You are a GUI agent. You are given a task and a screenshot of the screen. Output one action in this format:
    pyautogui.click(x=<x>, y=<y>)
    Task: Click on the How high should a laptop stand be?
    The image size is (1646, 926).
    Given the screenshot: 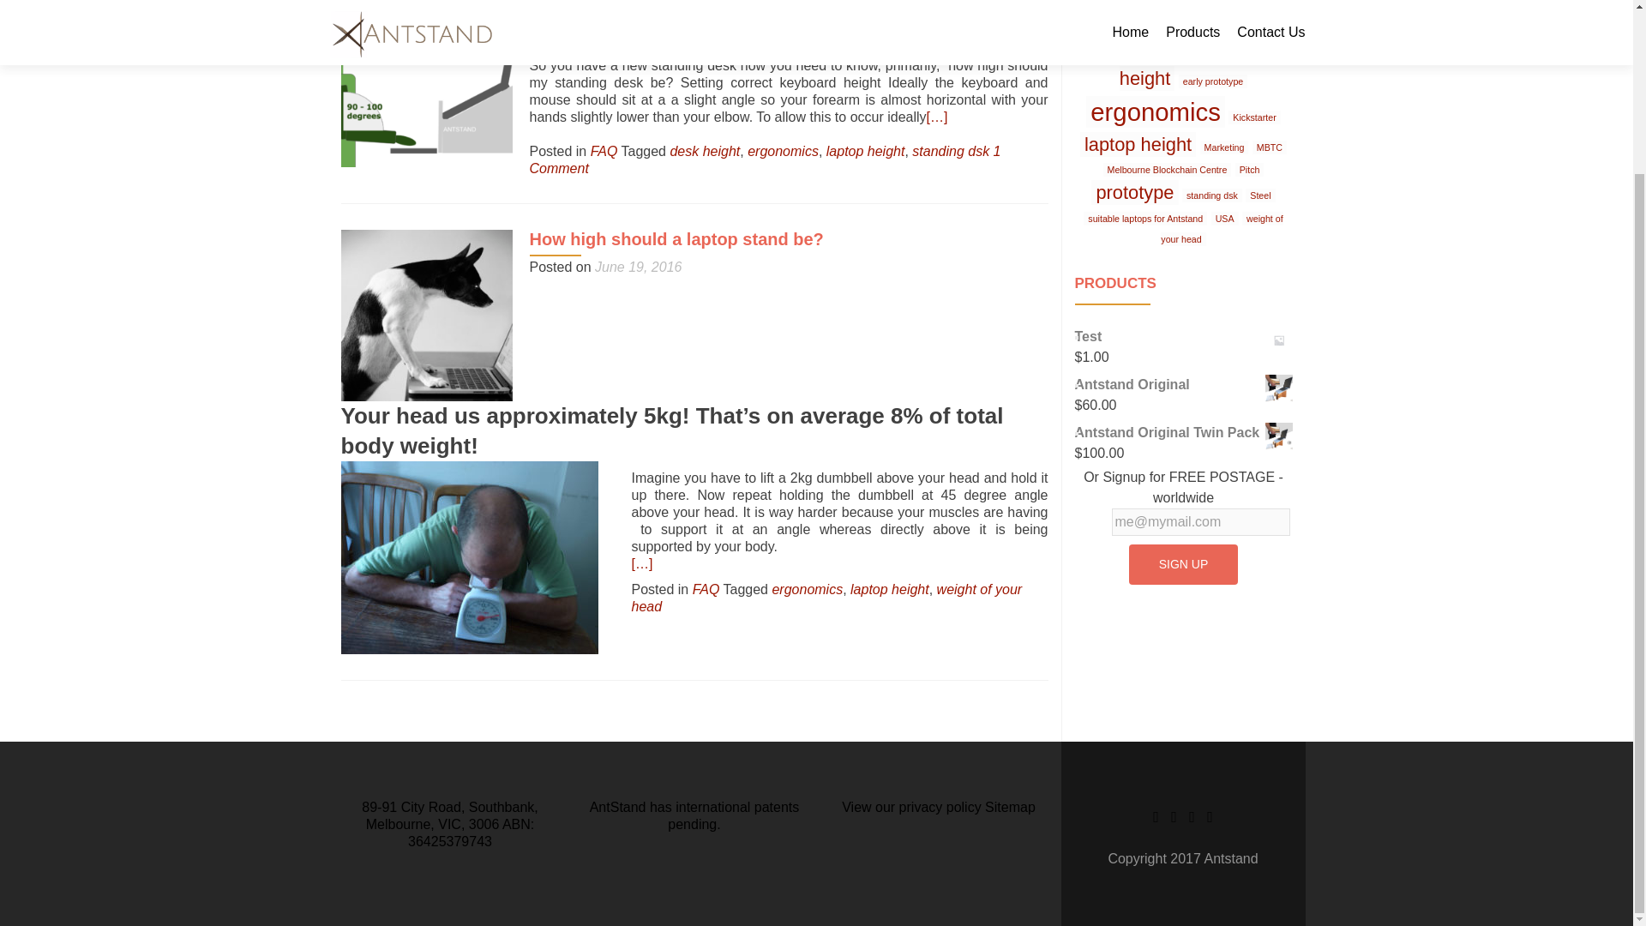 What is the action you would take?
    pyautogui.click(x=677, y=238)
    